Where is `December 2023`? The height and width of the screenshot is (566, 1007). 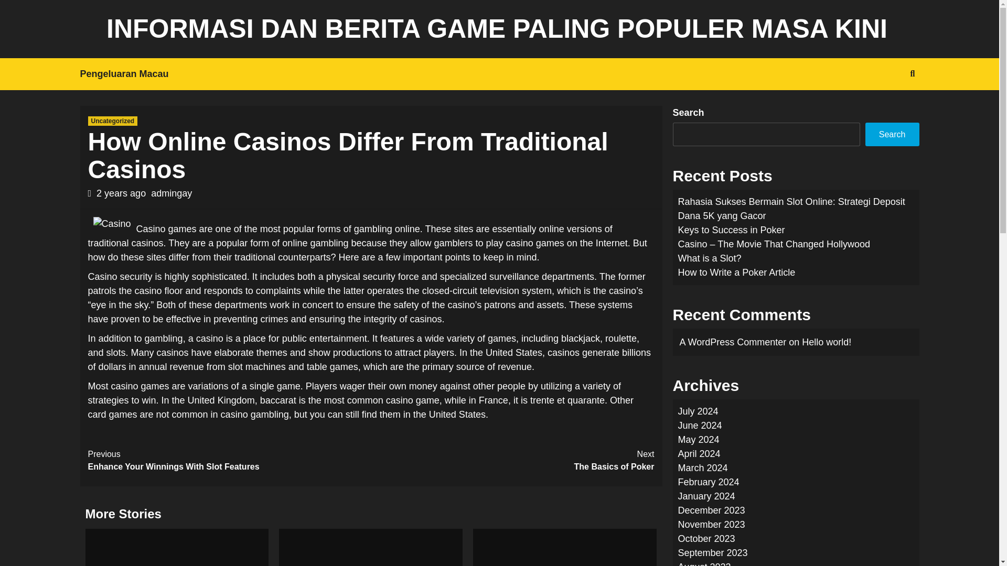
December 2023 is located at coordinates (711, 510).